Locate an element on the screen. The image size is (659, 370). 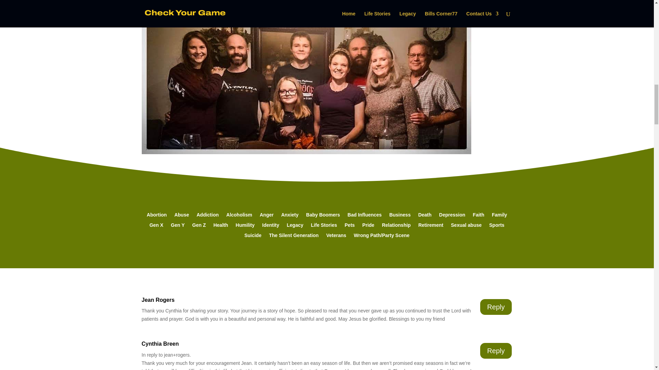
Humility is located at coordinates (245, 226).